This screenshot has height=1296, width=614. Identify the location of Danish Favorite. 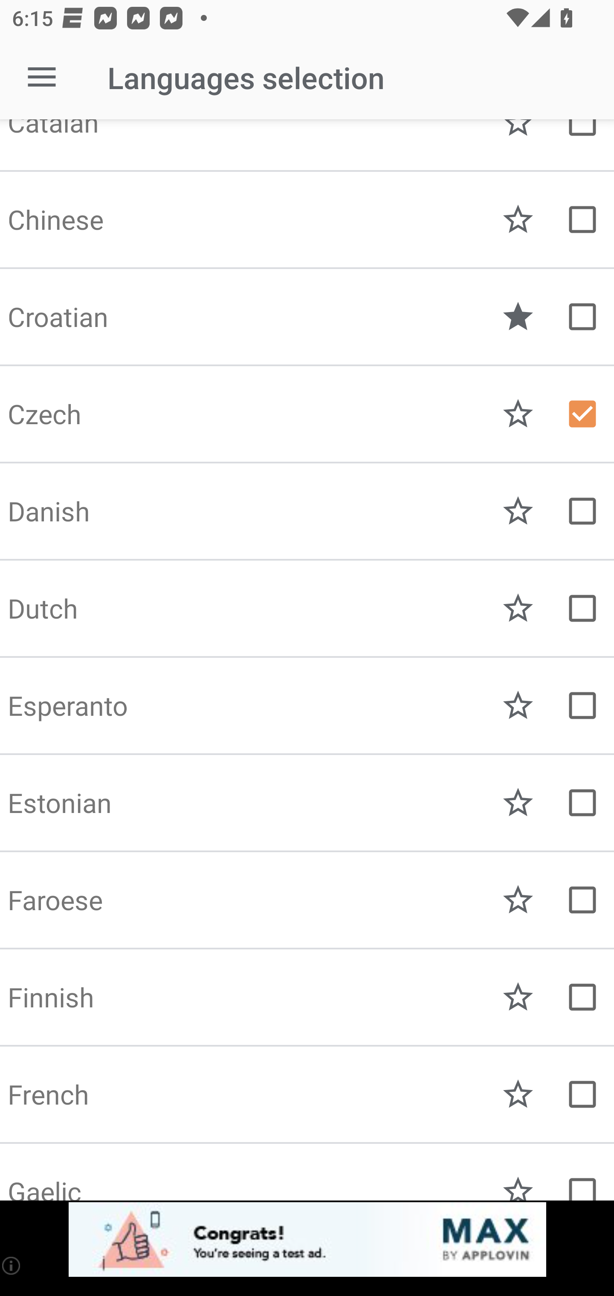
(307, 511).